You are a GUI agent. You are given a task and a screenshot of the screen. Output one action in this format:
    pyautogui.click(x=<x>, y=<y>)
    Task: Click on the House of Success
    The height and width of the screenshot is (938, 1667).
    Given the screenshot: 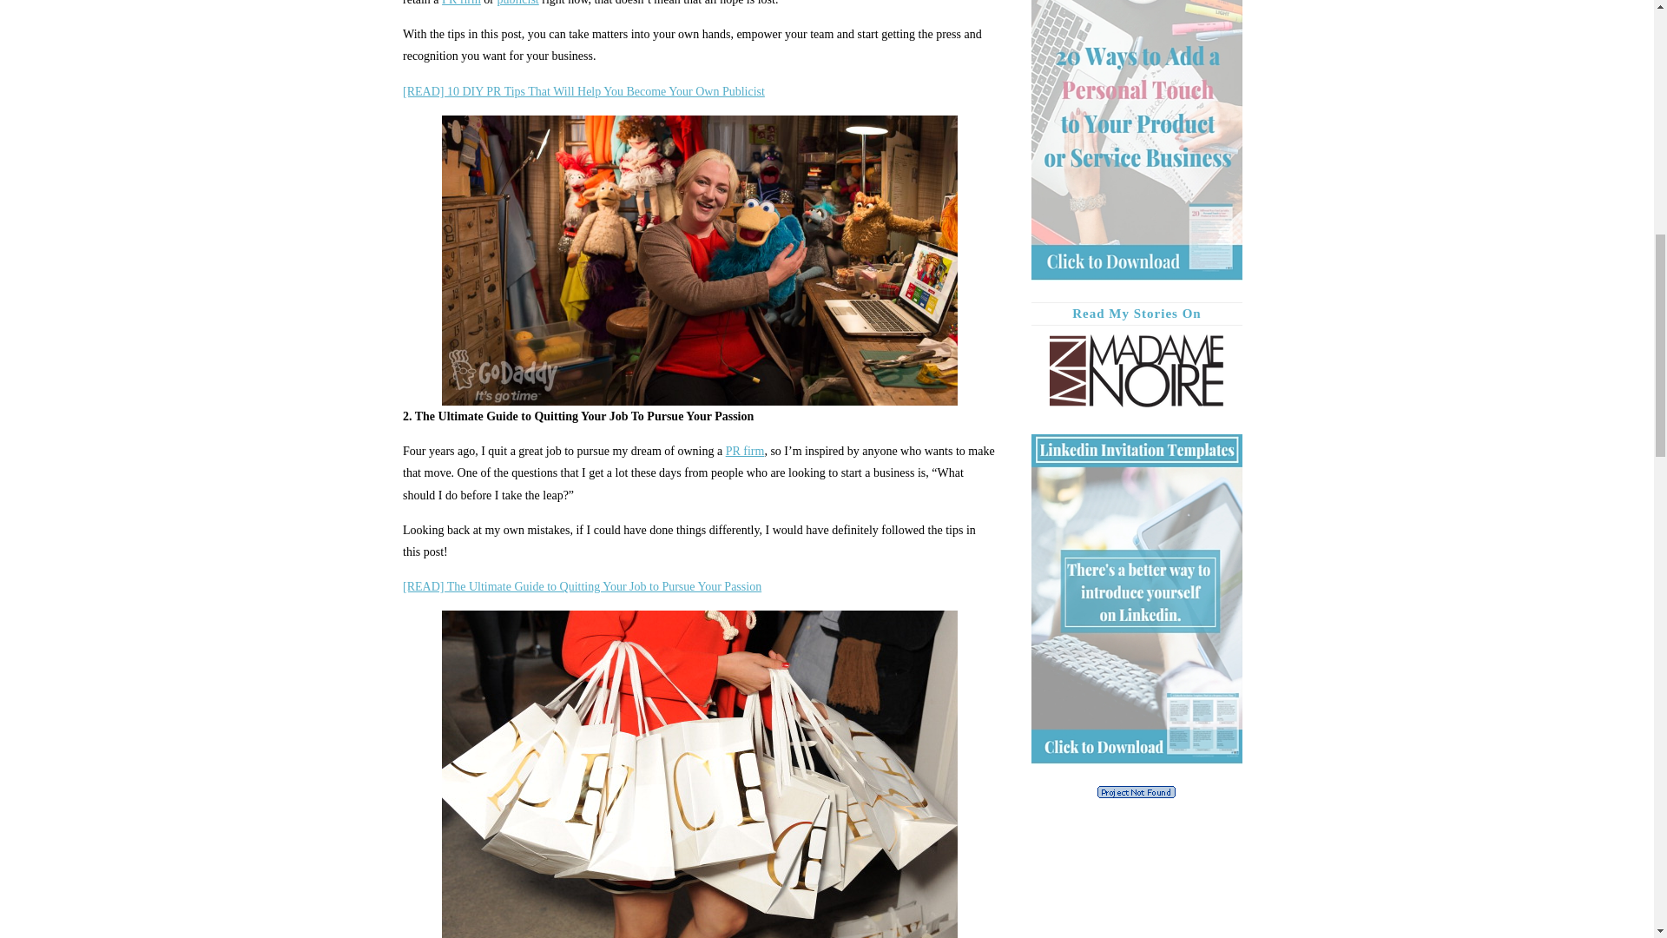 What is the action you would take?
    pyautogui.click(x=745, y=451)
    